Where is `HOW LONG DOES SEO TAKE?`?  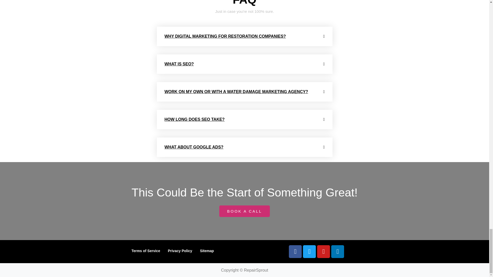
HOW LONG DOES SEO TAKE? is located at coordinates (194, 119).